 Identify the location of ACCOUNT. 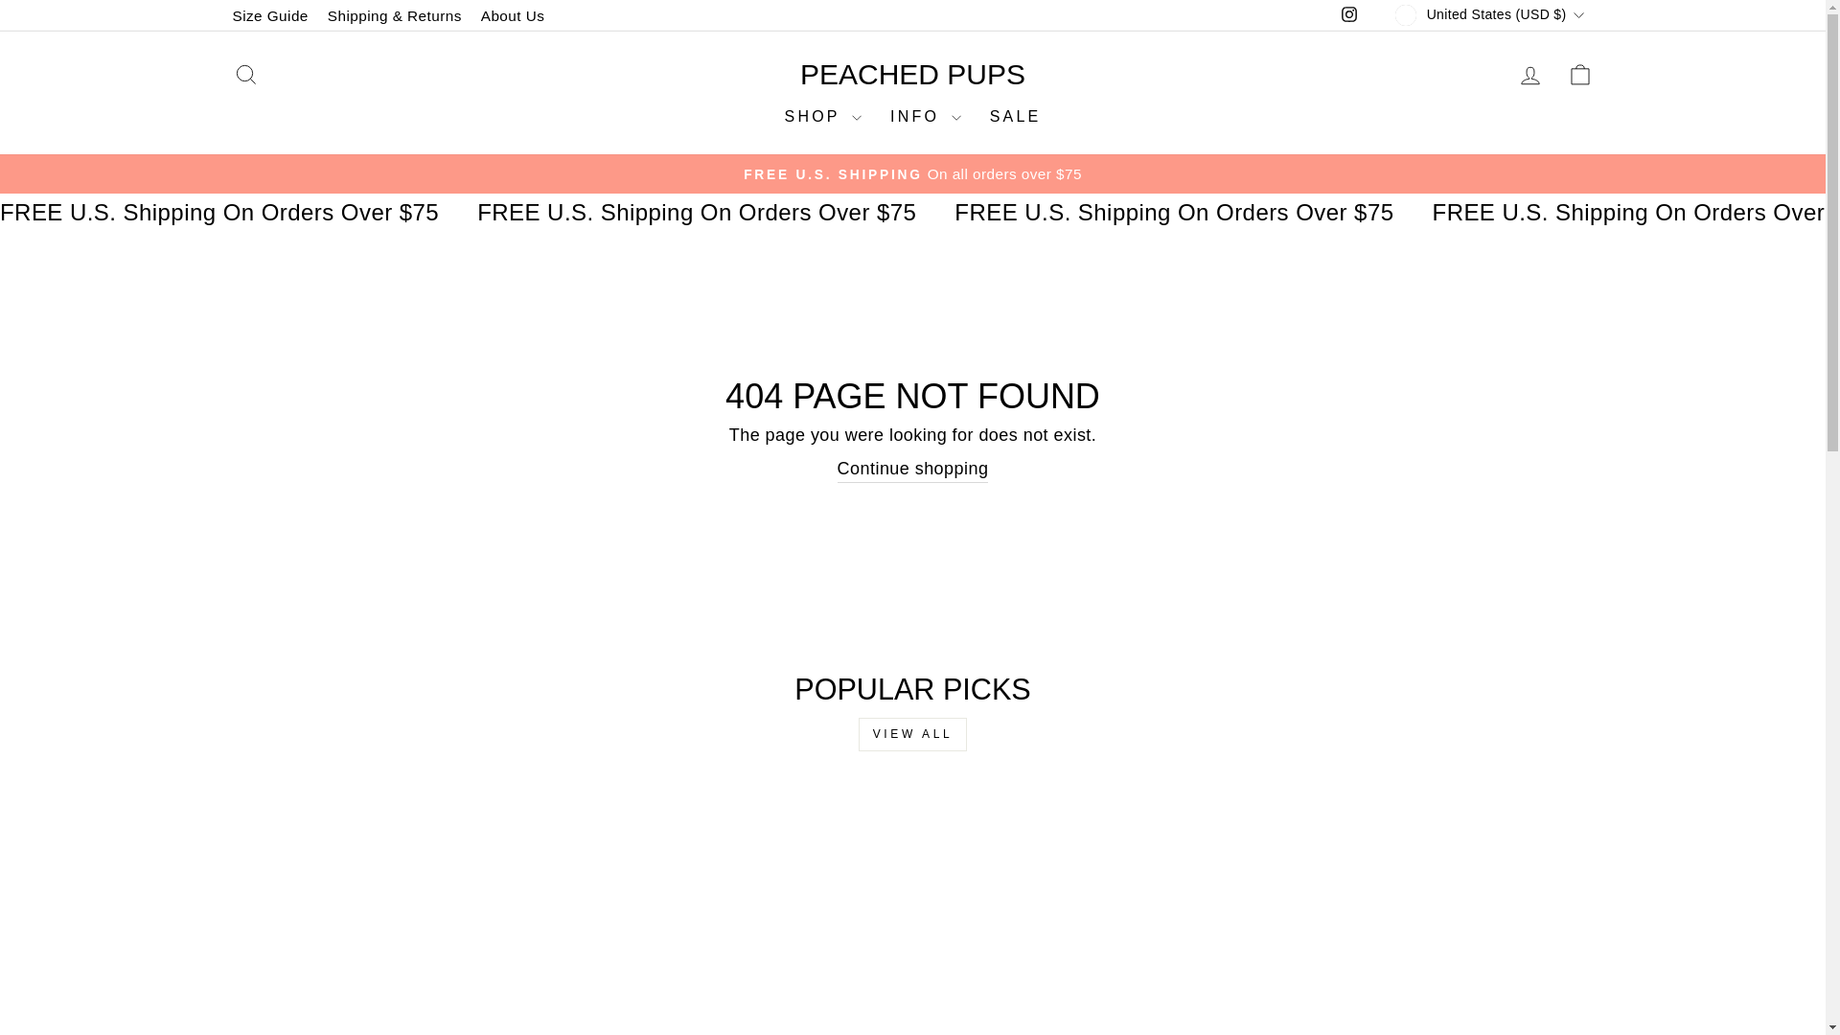
(1529, 75).